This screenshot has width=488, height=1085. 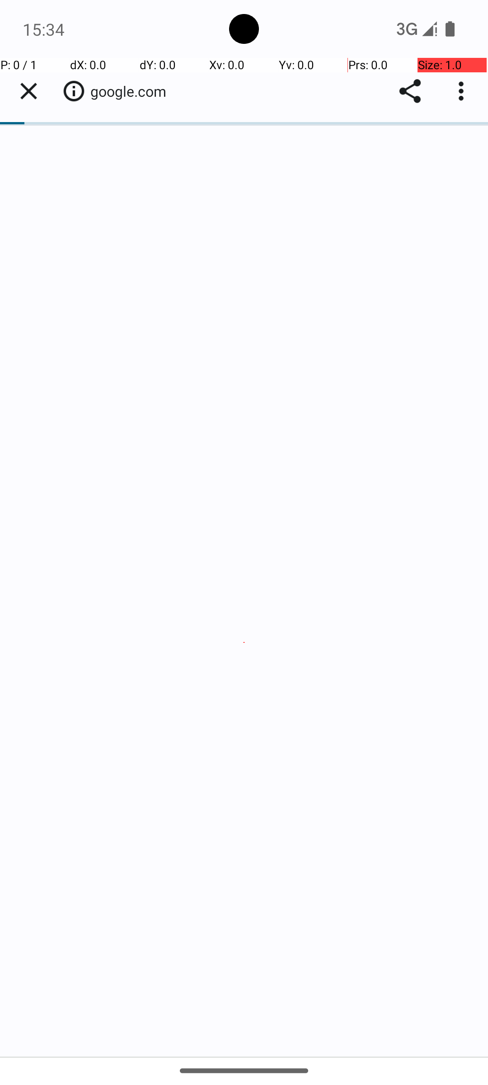 What do you see at coordinates (133, 91) in the screenshot?
I see `google.com` at bounding box center [133, 91].